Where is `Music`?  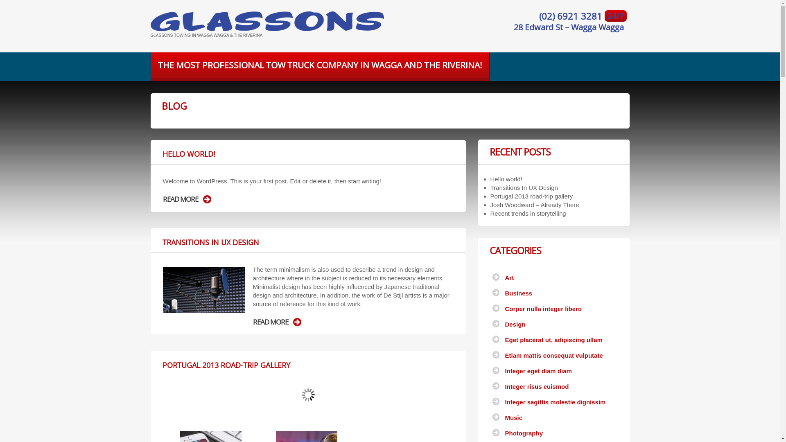 Music is located at coordinates (514, 417).